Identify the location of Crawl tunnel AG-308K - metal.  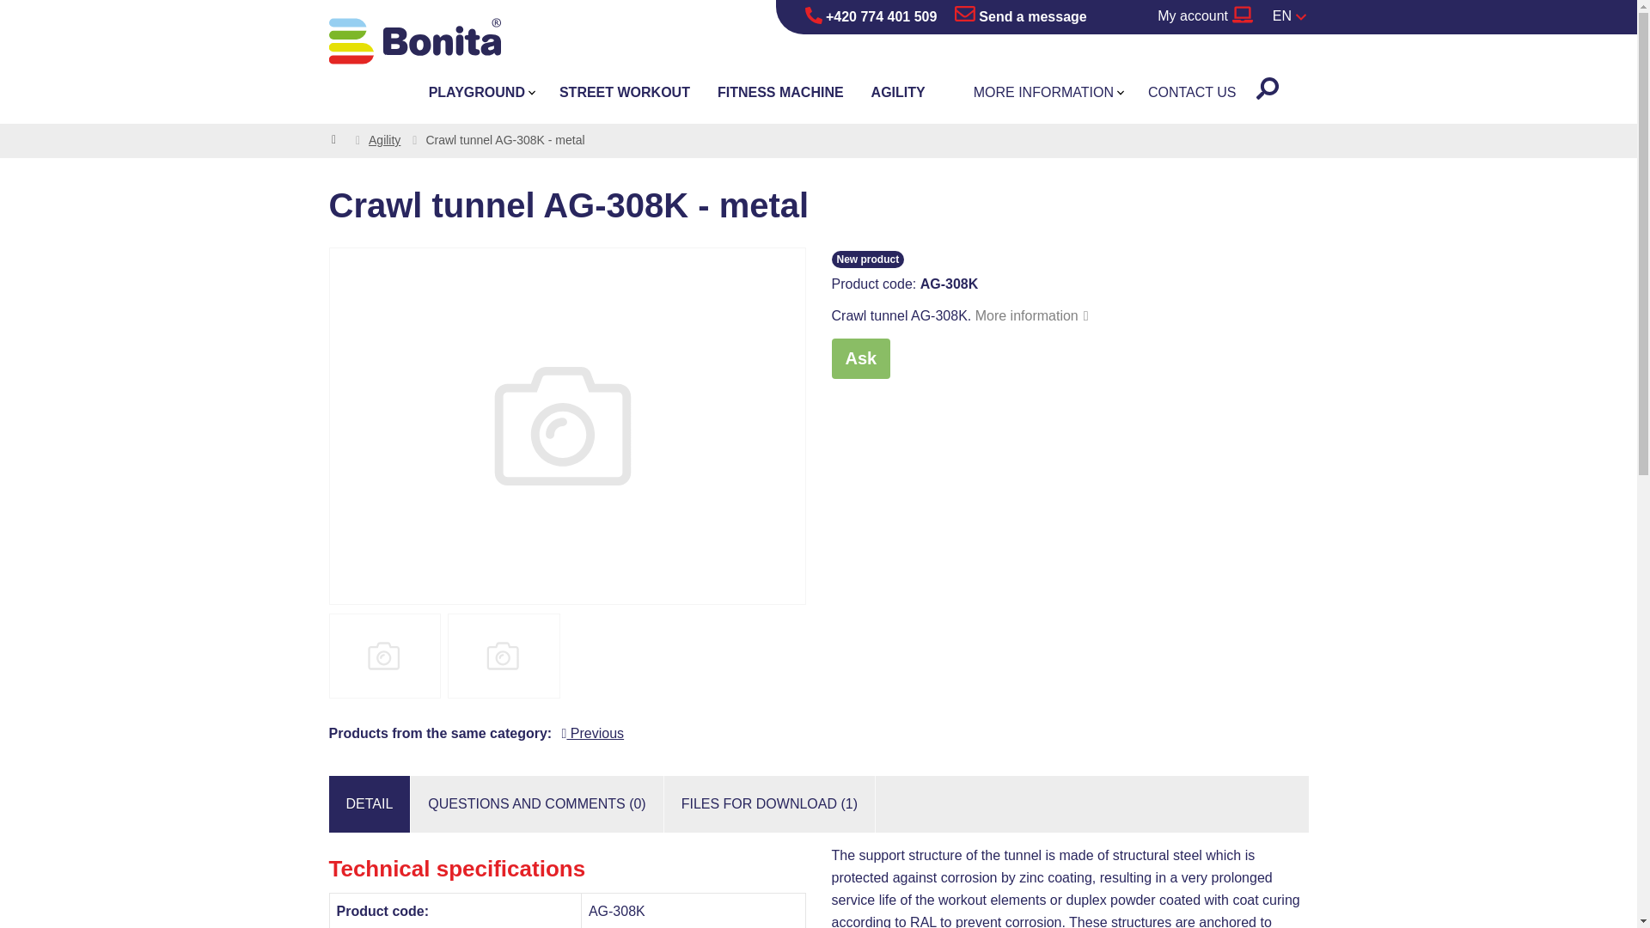
(566, 426).